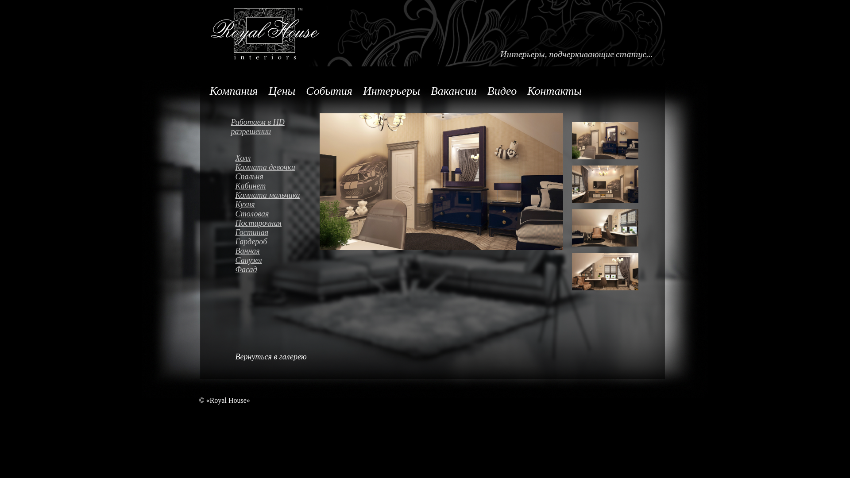 This screenshot has width=850, height=478. I want to click on ., so click(457, 254).